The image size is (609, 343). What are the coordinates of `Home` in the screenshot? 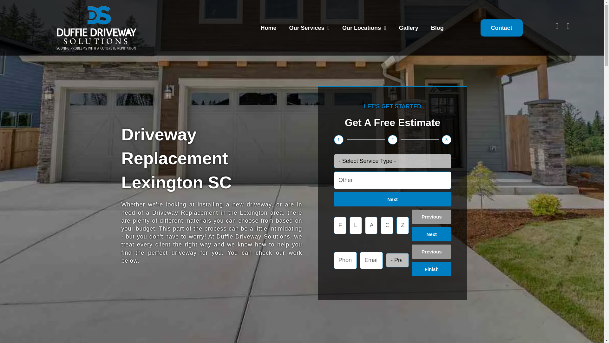 It's located at (268, 8).